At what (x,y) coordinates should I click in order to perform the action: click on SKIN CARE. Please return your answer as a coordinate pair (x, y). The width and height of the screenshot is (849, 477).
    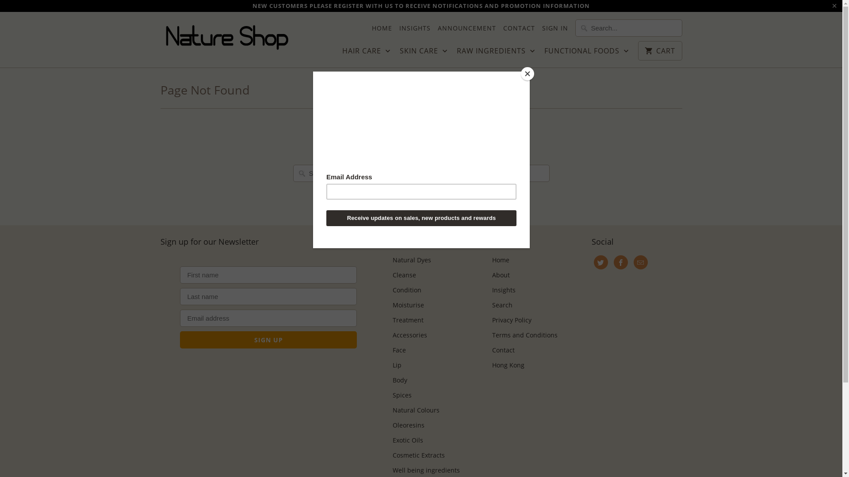
    Looking at the image, I should click on (424, 53).